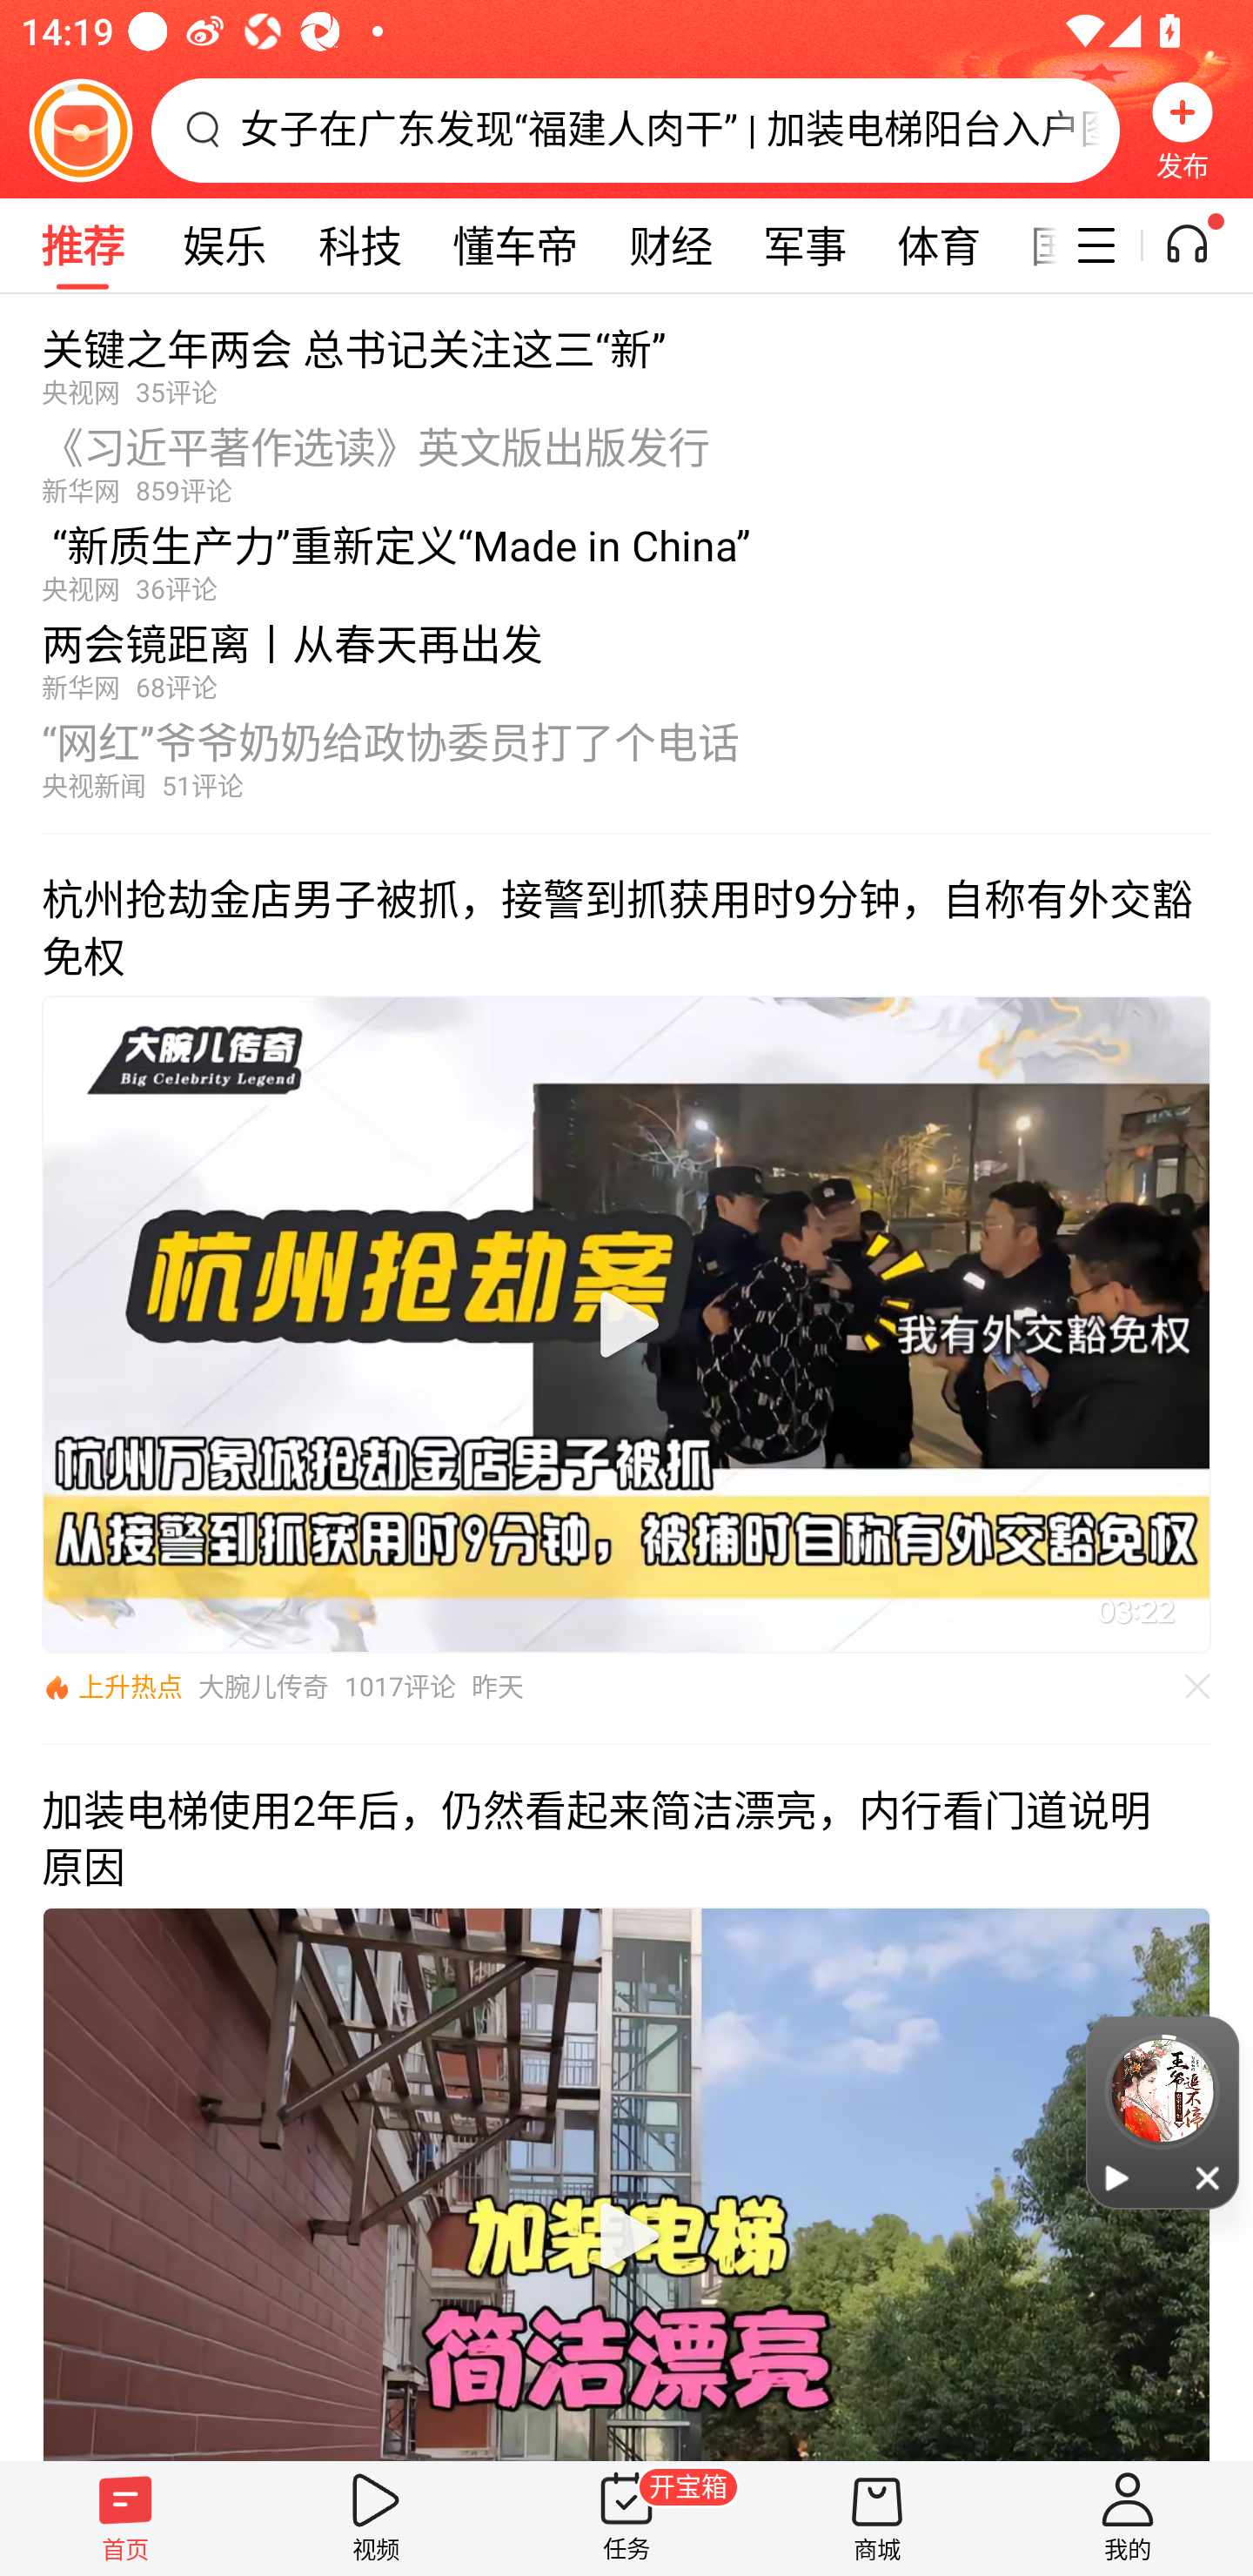 The height and width of the screenshot is (2576, 1253). What do you see at coordinates (1198, 1687) in the screenshot?
I see `不感兴趣` at bounding box center [1198, 1687].